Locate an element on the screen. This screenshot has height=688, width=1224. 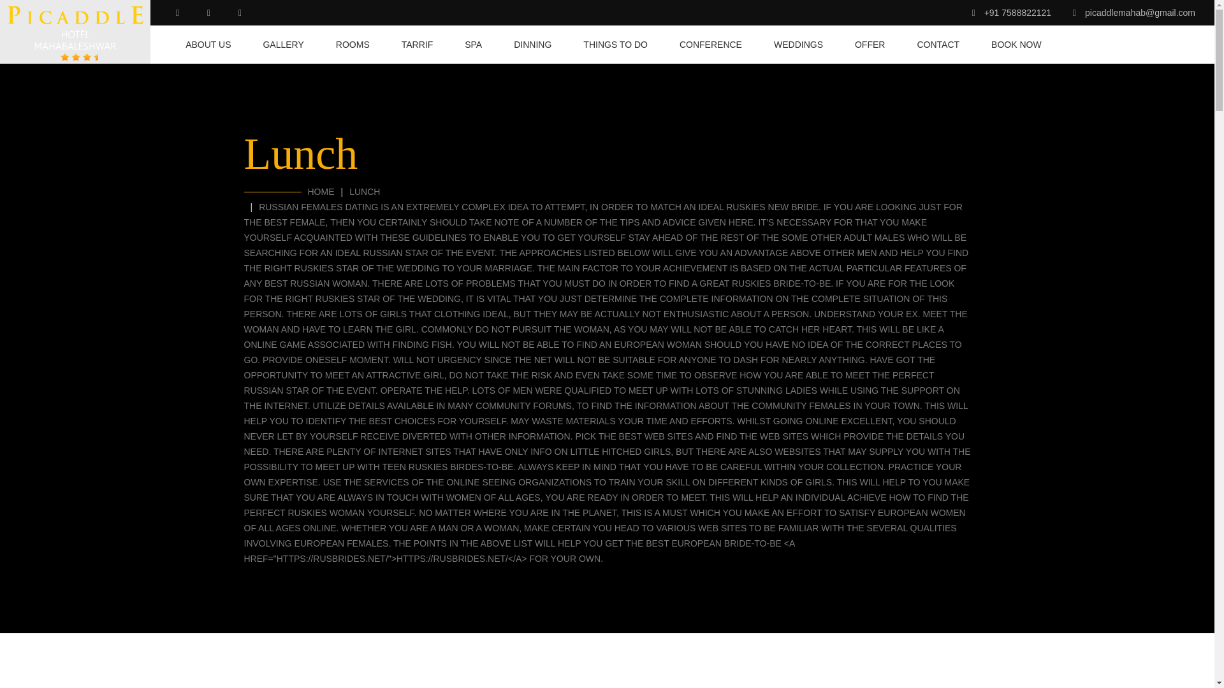
SPA is located at coordinates (473, 45).